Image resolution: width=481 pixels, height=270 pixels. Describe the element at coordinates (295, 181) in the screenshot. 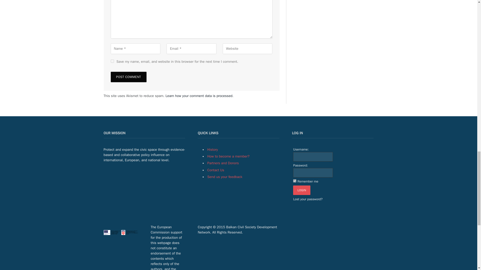

I see `forever` at that location.